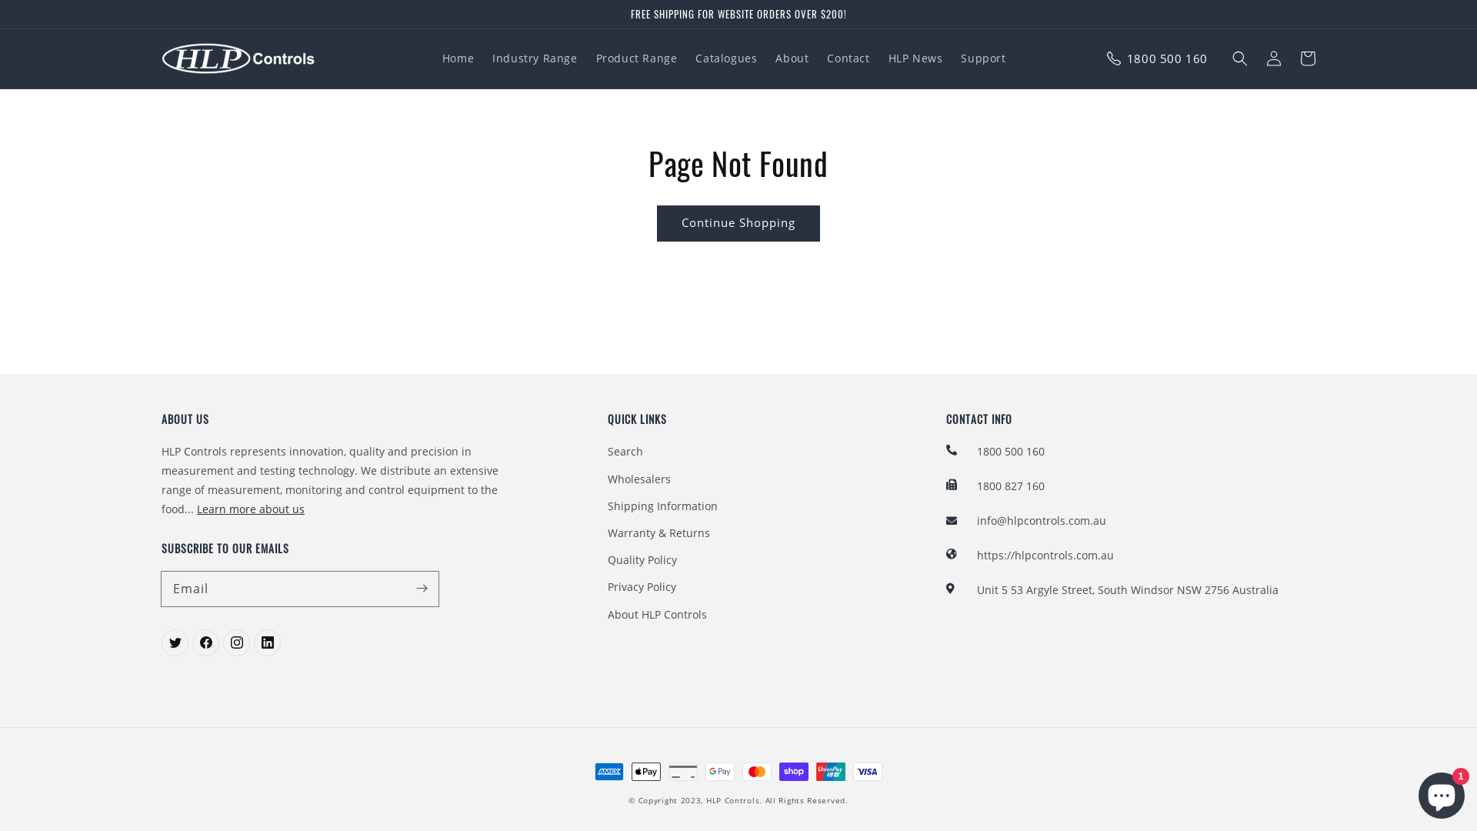 This screenshot has width=1477, height=831. Describe the element at coordinates (848, 58) in the screenshot. I see `Contact` at that location.